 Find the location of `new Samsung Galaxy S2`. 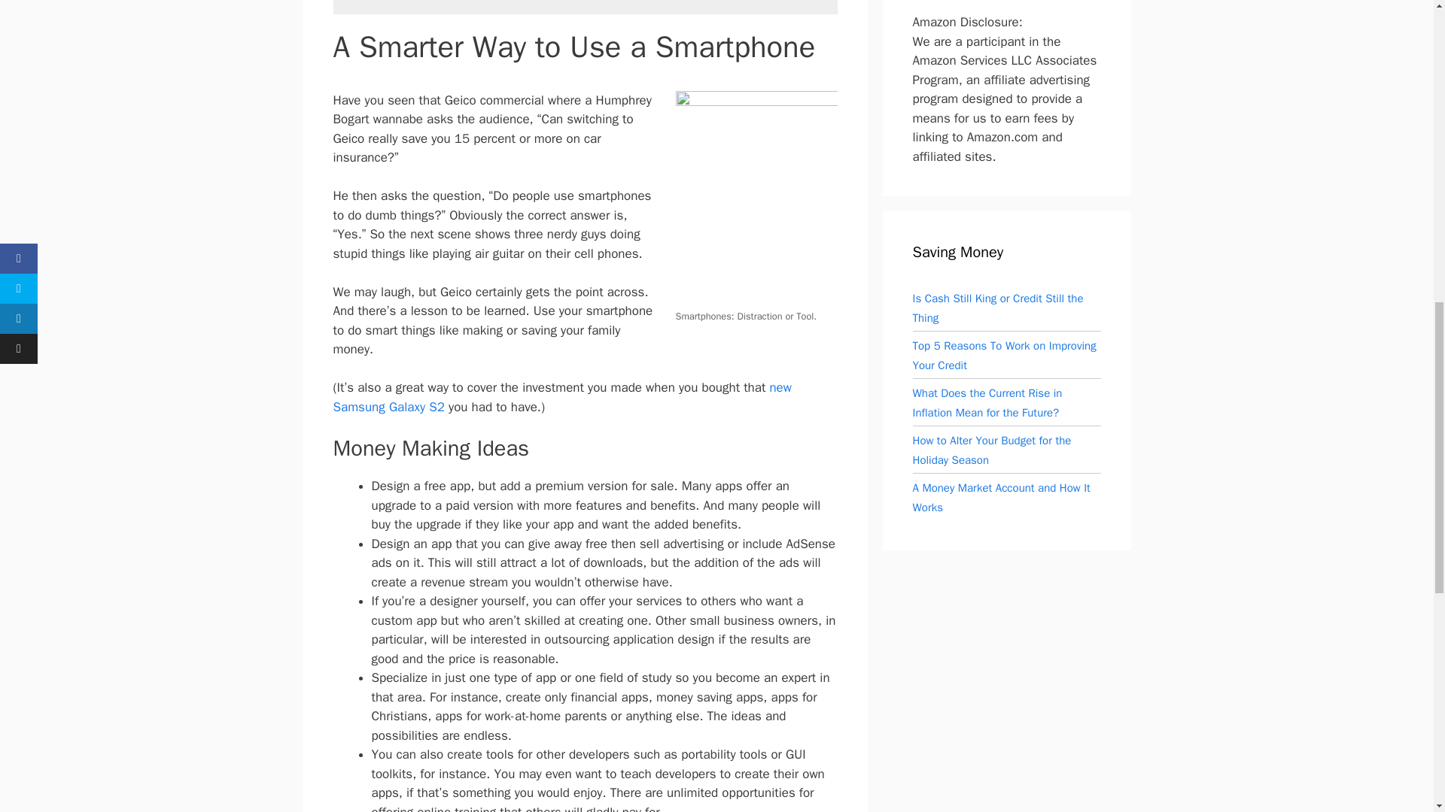

new Samsung Galaxy S2 is located at coordinates (561, 397).